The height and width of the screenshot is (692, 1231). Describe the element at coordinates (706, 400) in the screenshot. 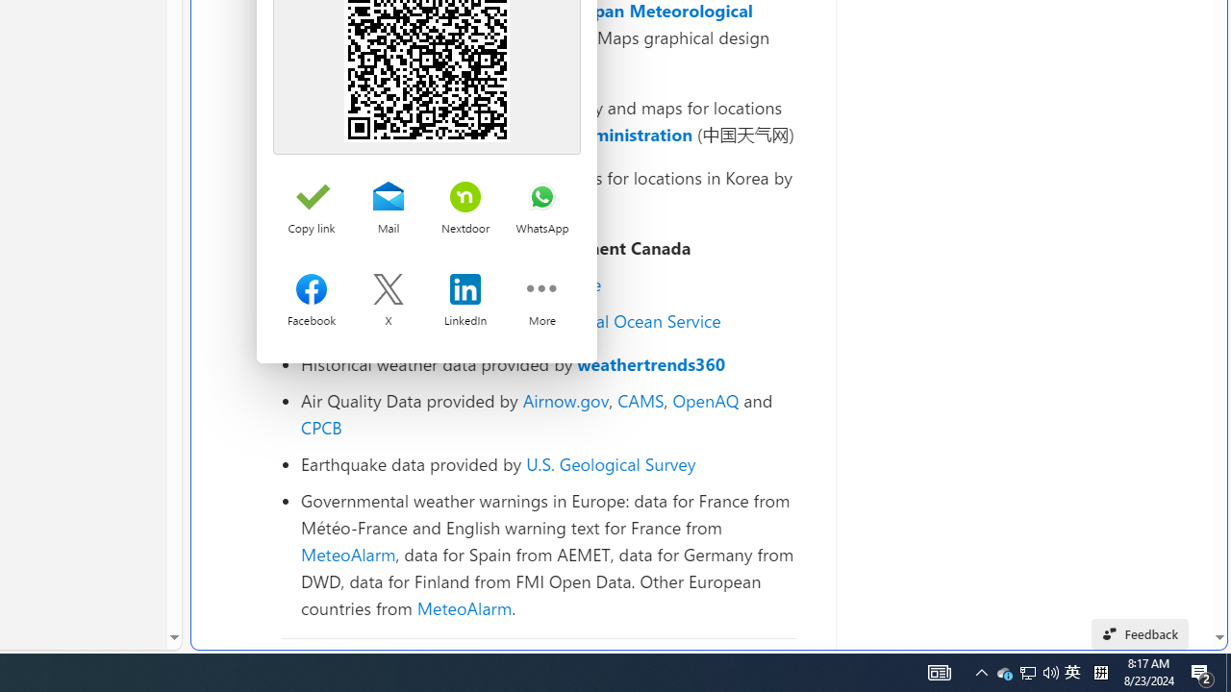

I see `OpenAQ` at that location.